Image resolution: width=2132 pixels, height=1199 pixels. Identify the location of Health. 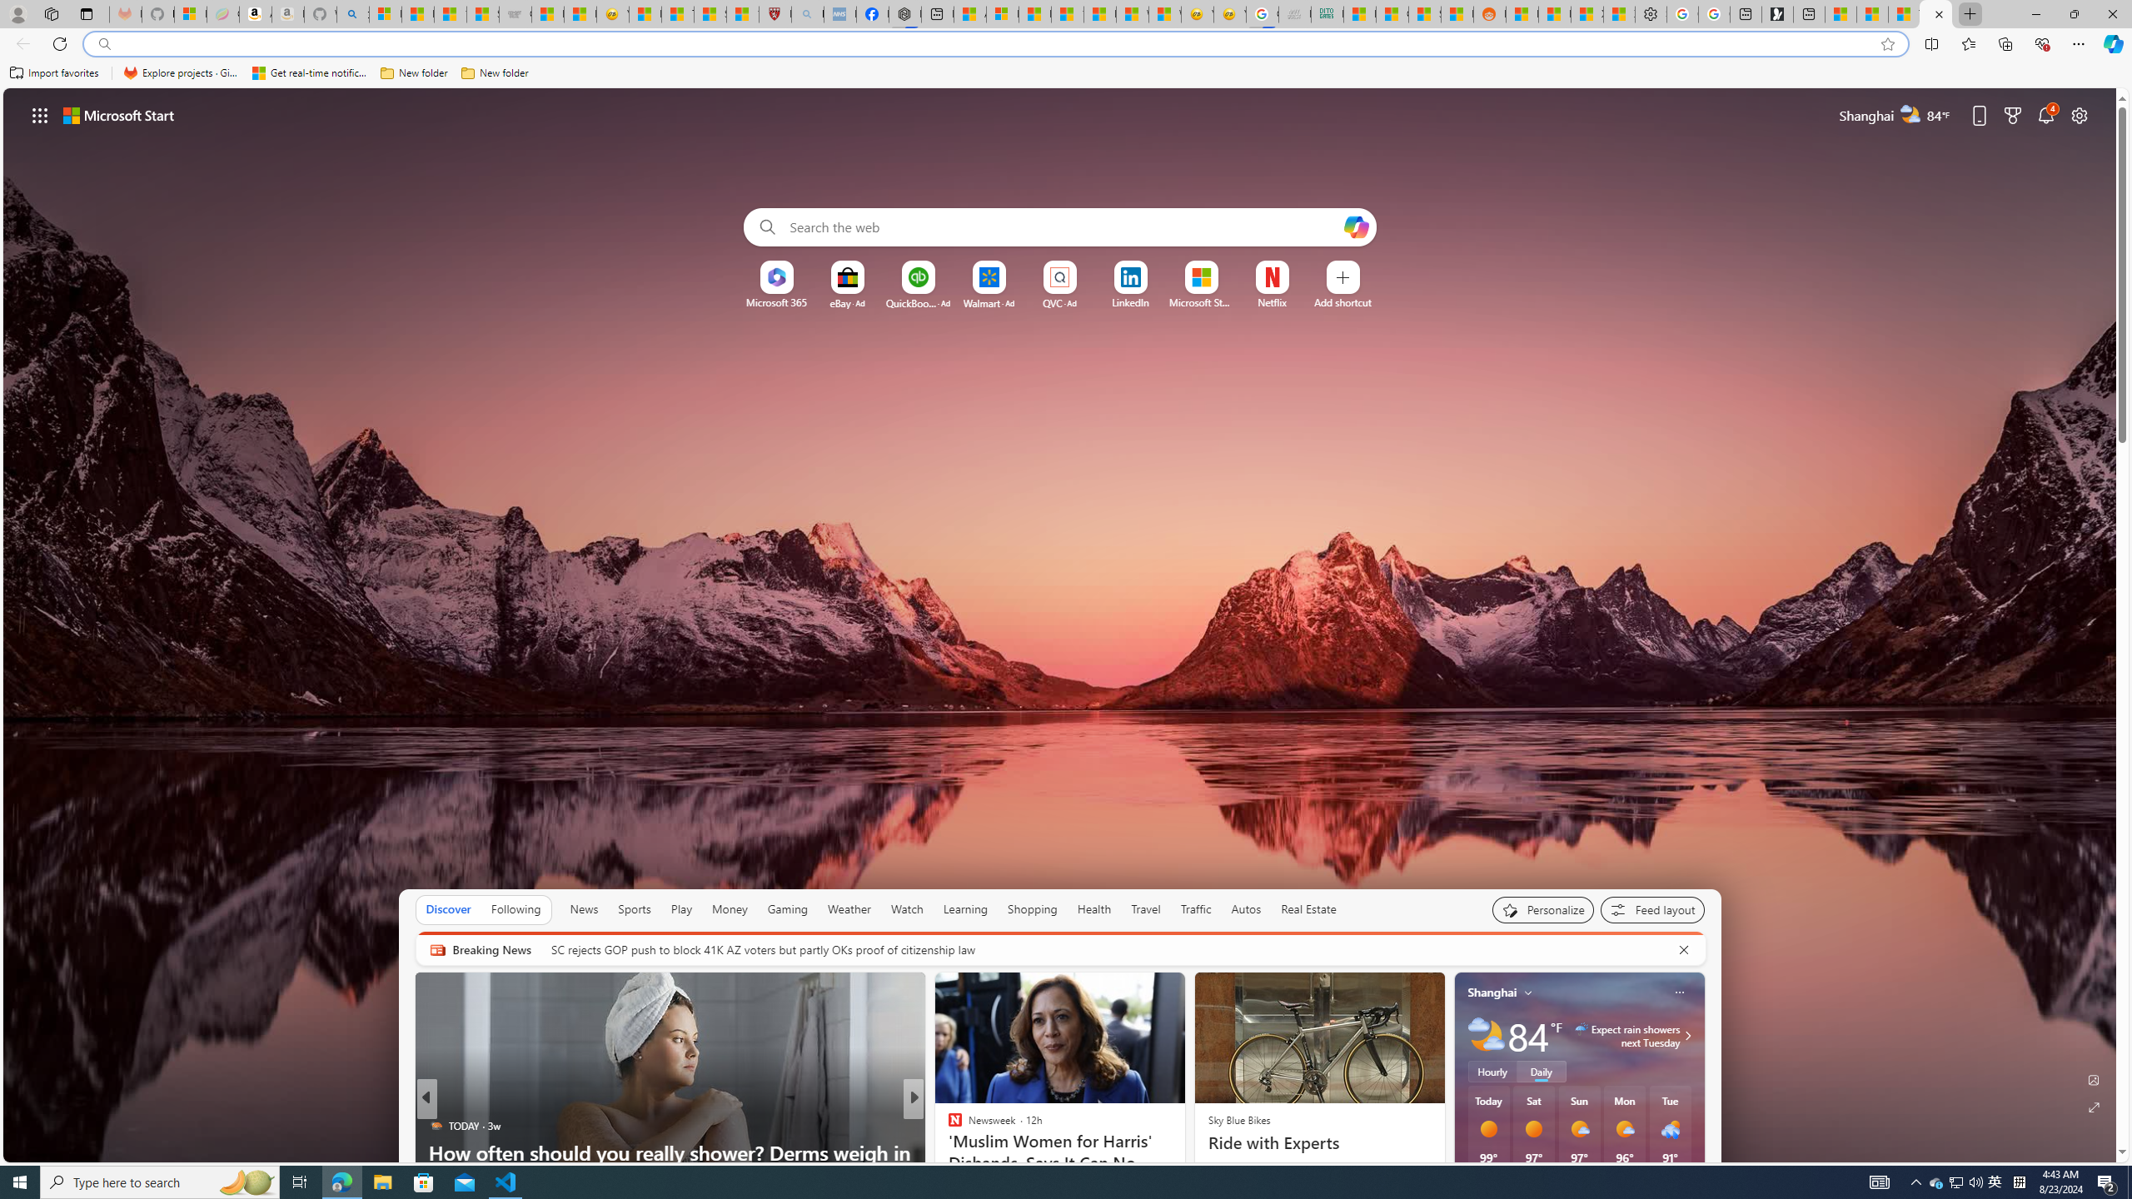
(1093, 909).